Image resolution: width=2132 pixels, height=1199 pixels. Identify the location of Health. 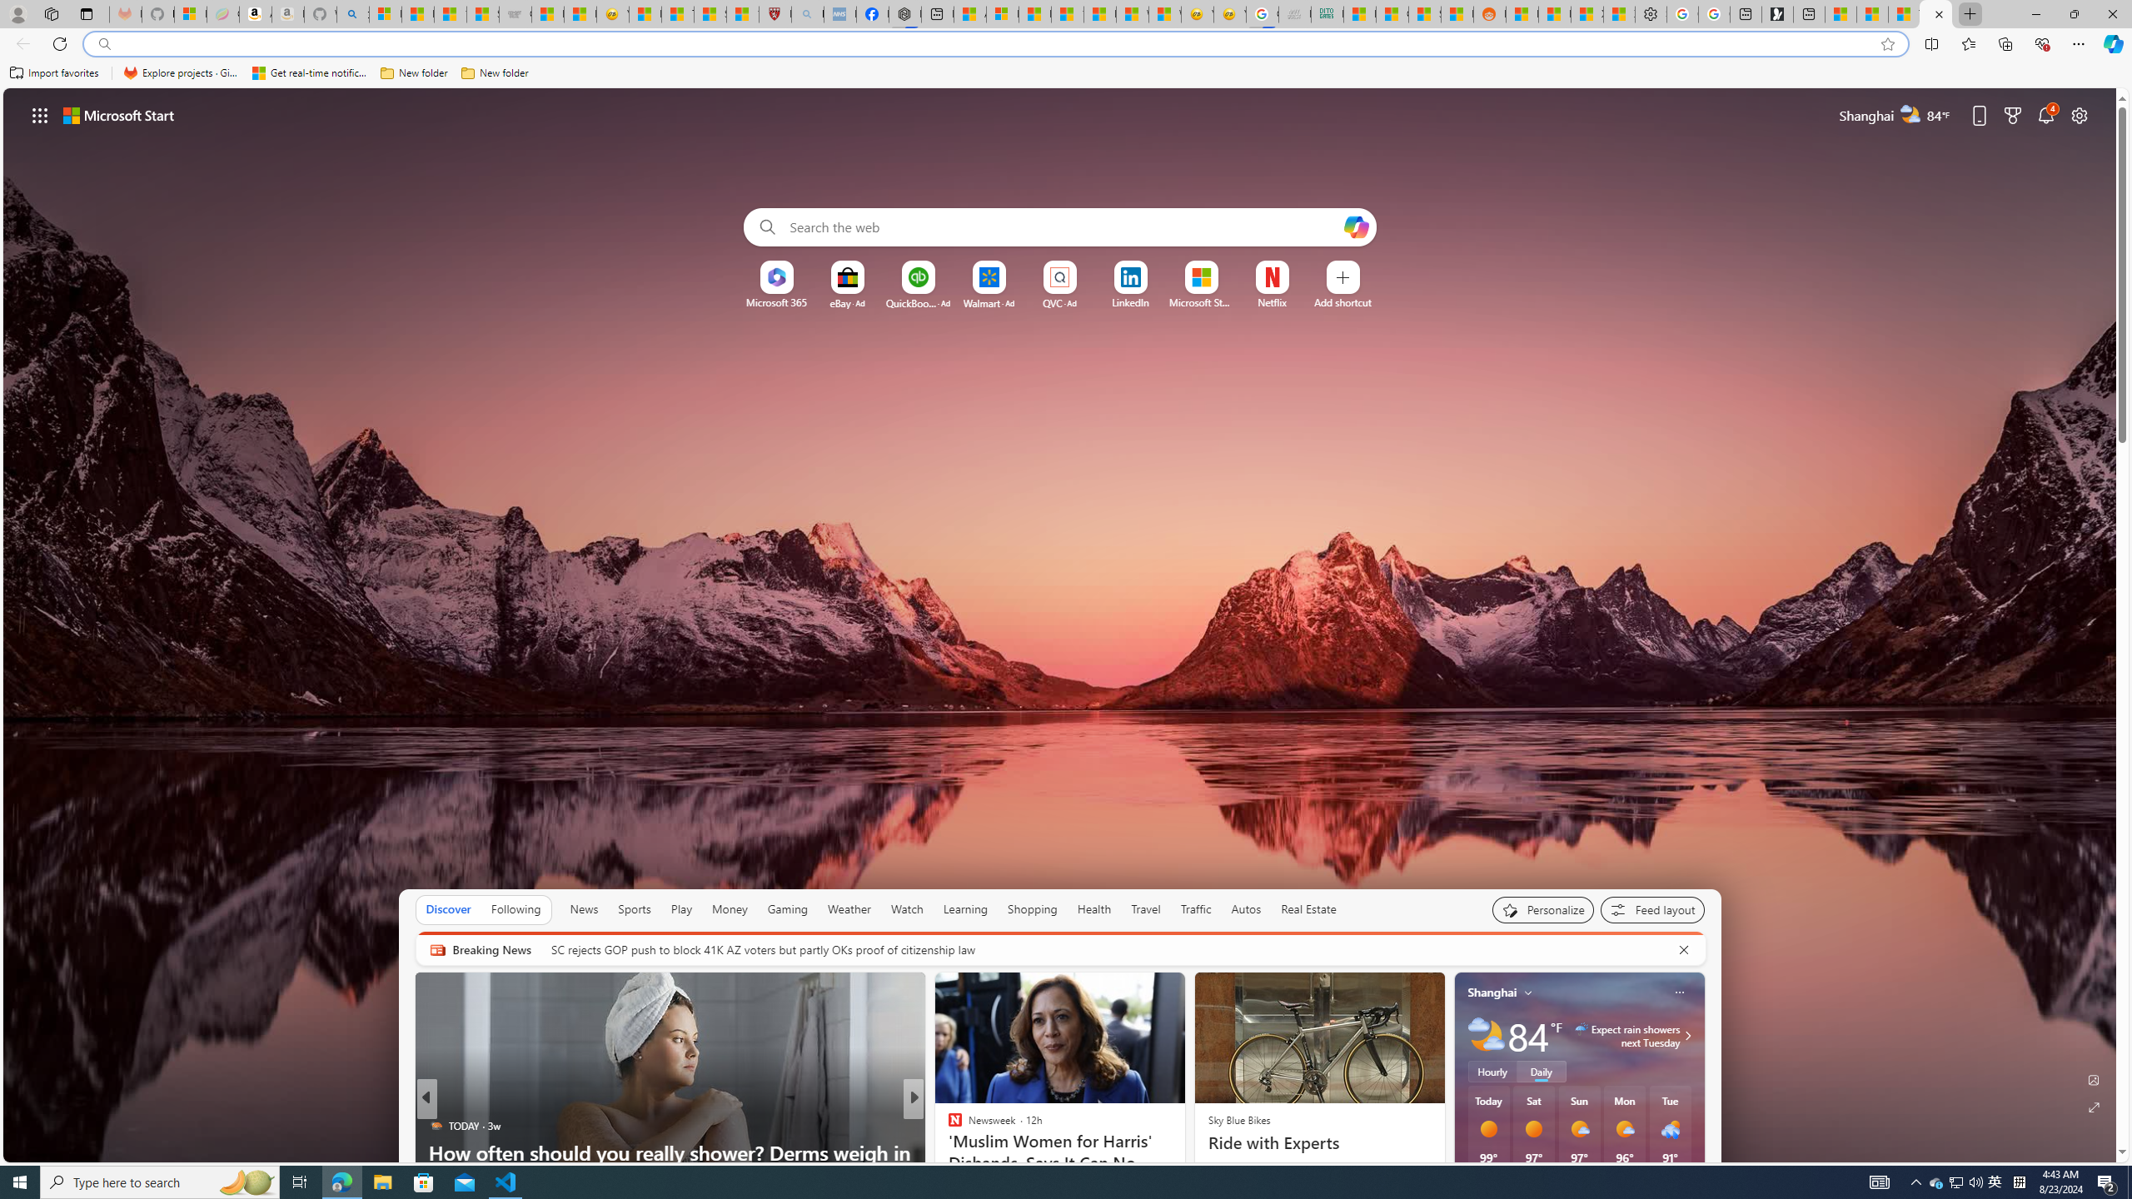
(1093, 909).